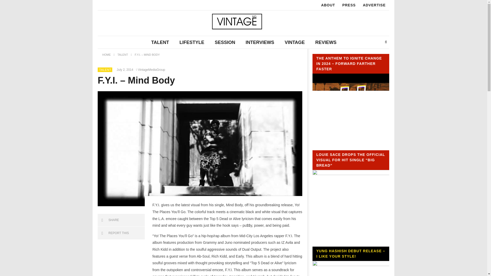 This screenshot has height=276, width=491. What do you see at coordinates (105, 69) in the screenshot?
I see `TALENT` at bounding box center [105, 69].